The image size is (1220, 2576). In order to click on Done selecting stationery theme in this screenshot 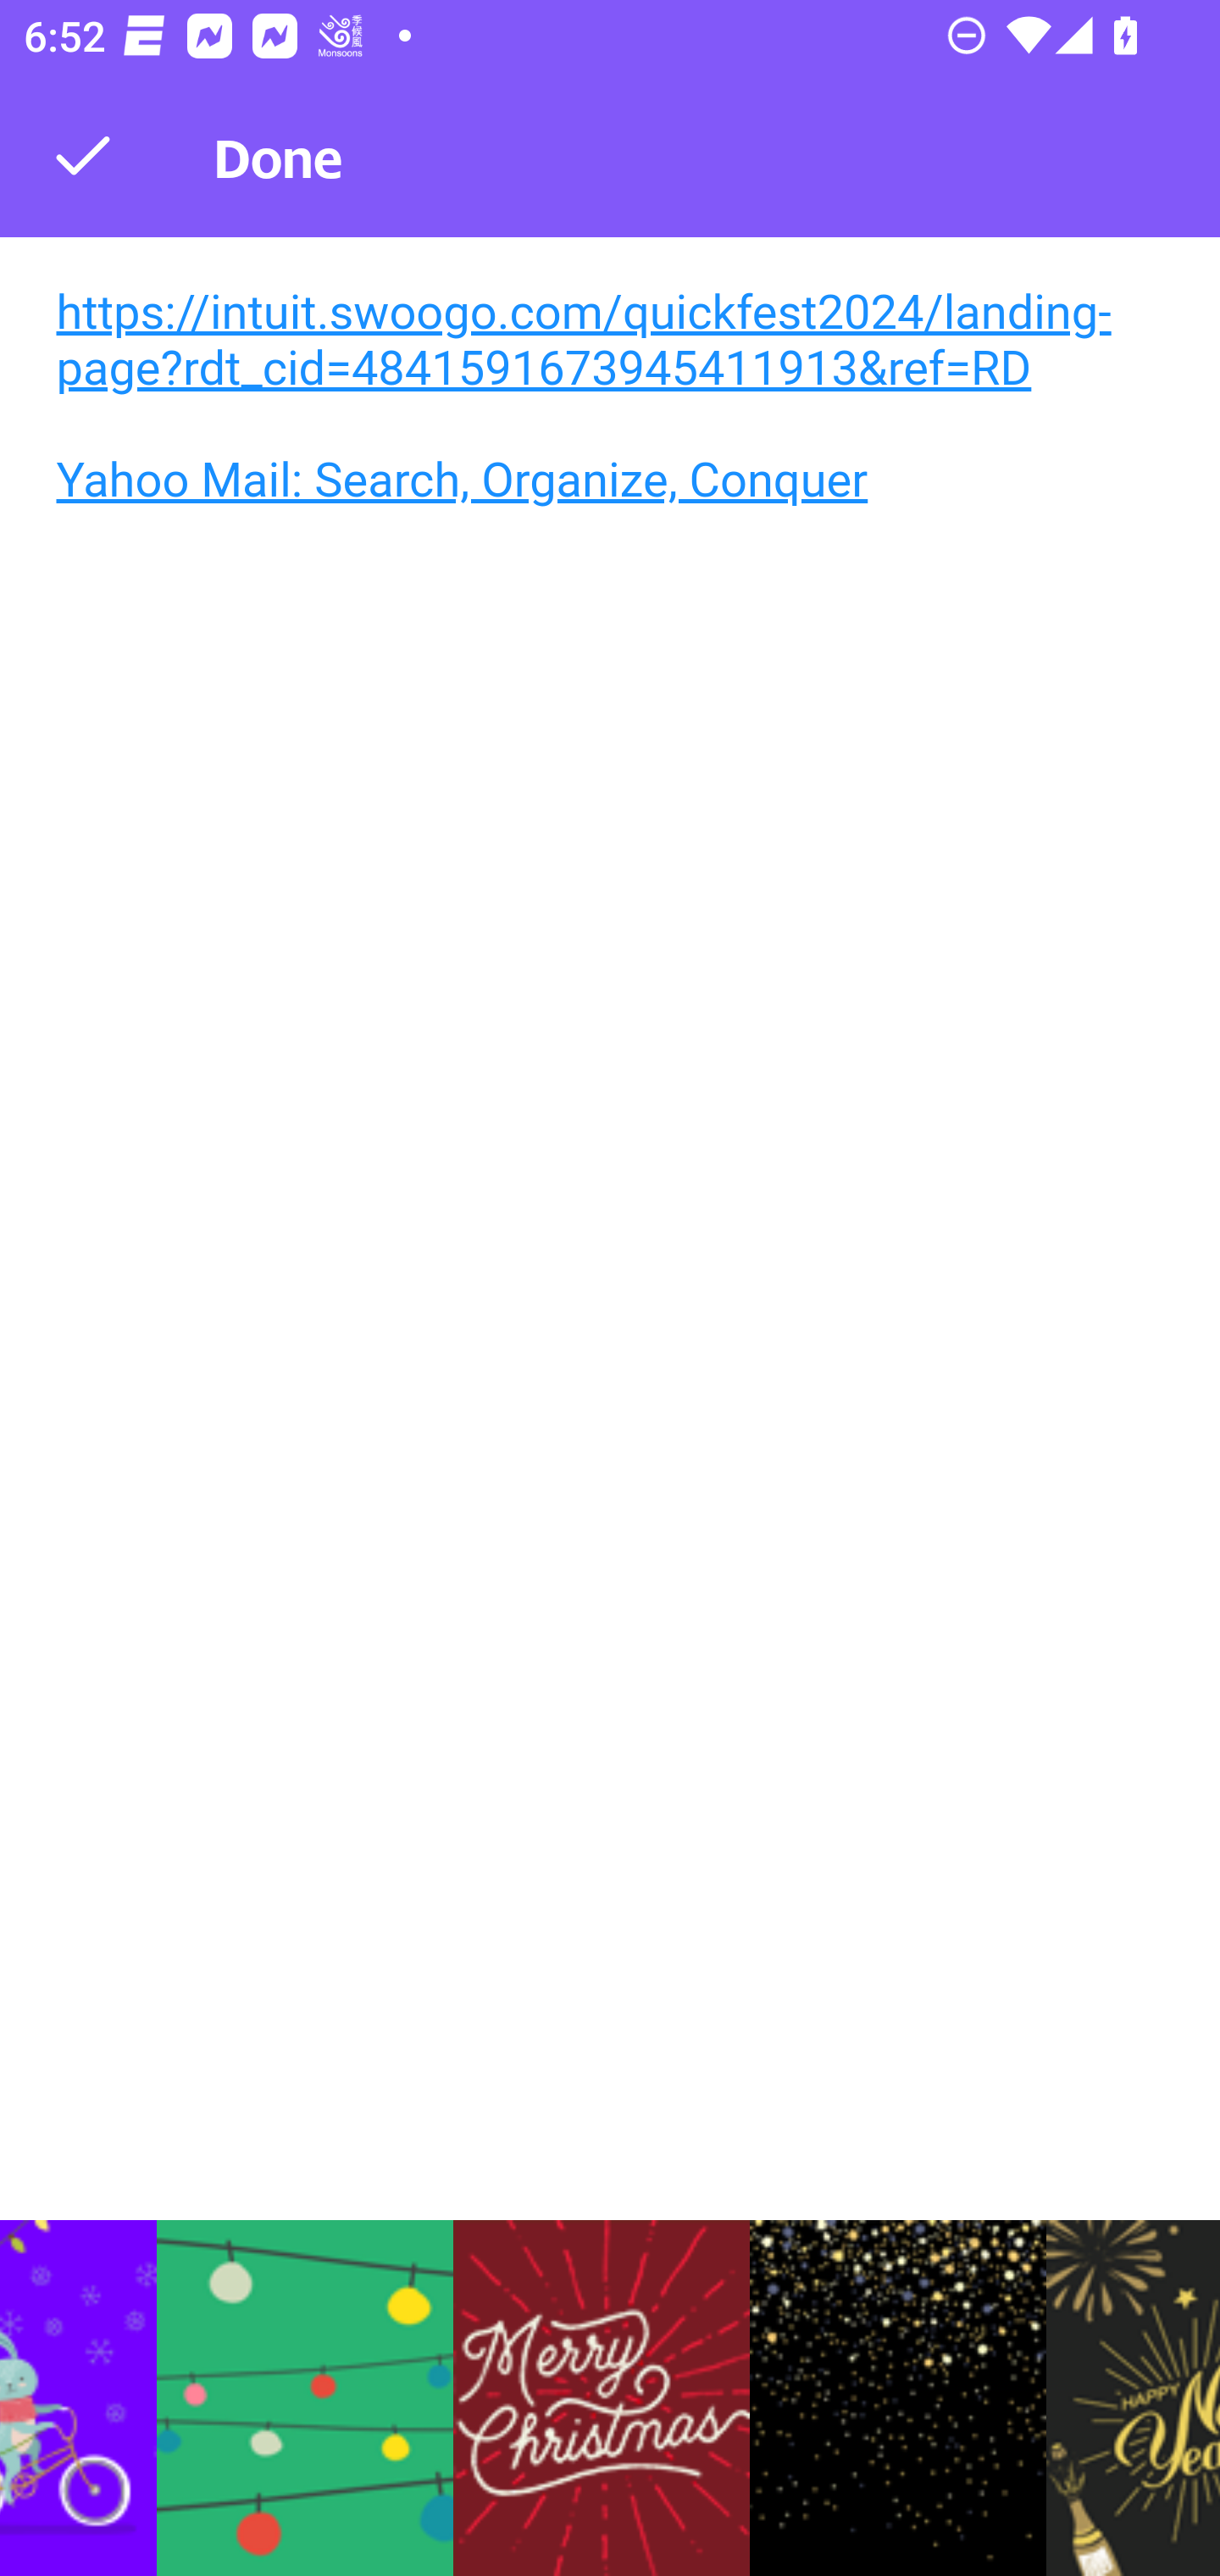, I will do `click(83, 154)`.